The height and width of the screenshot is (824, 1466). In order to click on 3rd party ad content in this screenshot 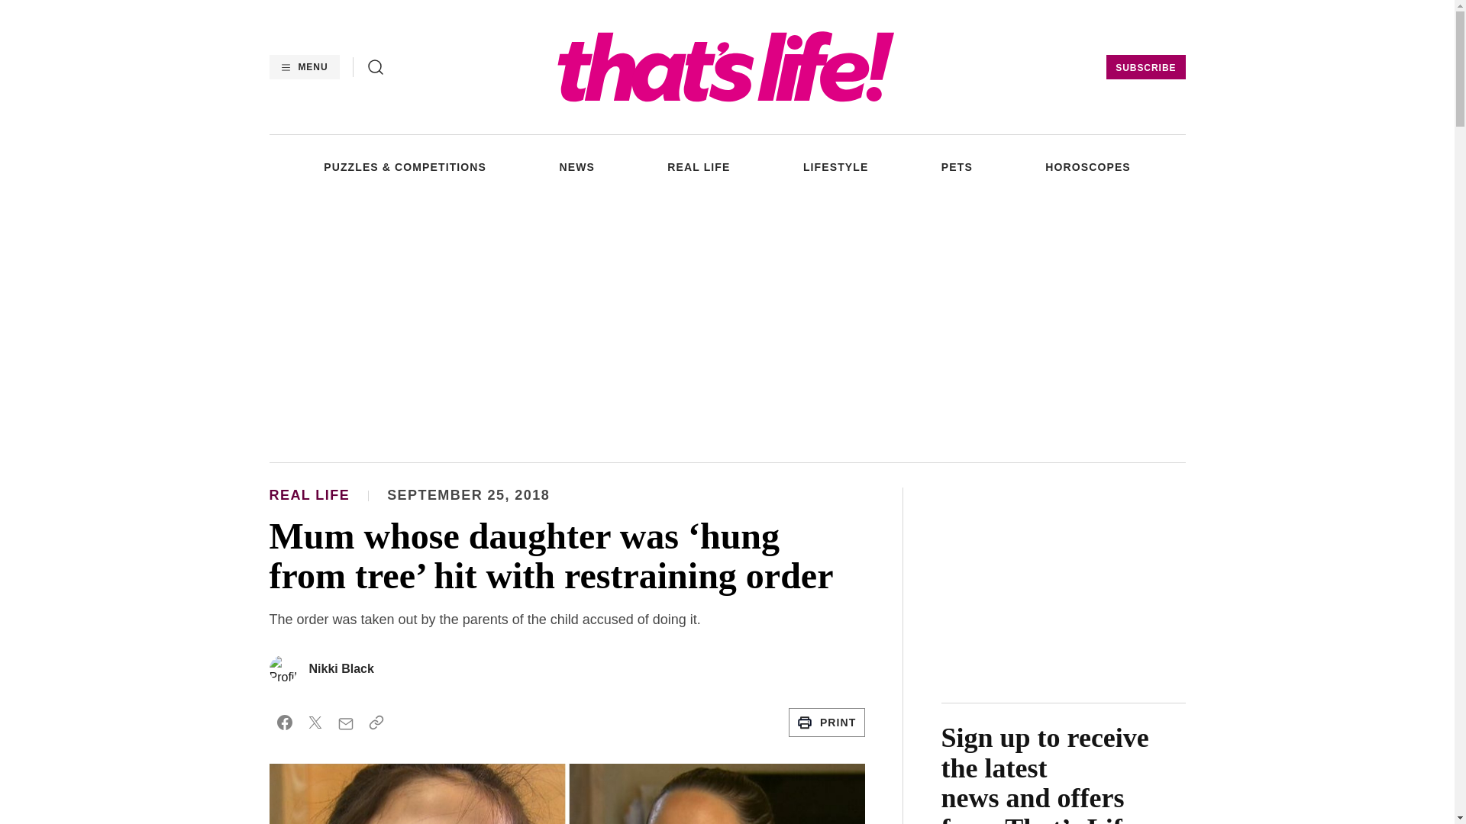, I will do `click(726, 327)`.